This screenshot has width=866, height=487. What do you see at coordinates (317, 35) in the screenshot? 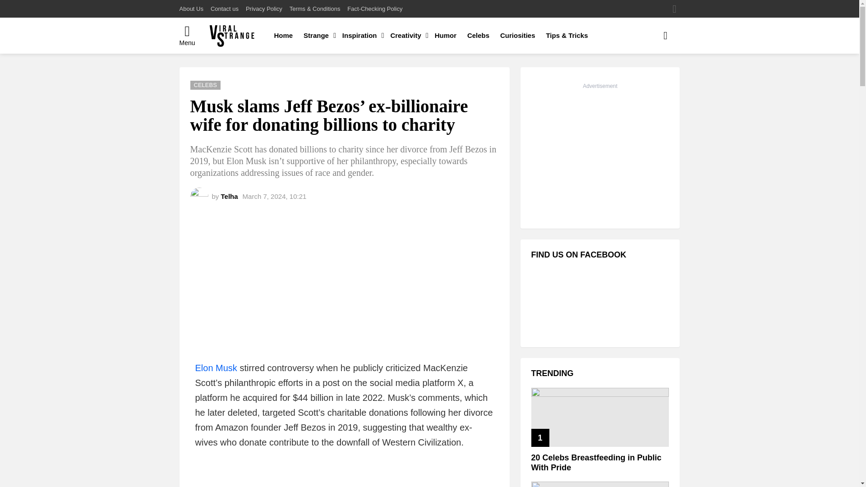
I see `Strange` at bounding box center [317, 35].